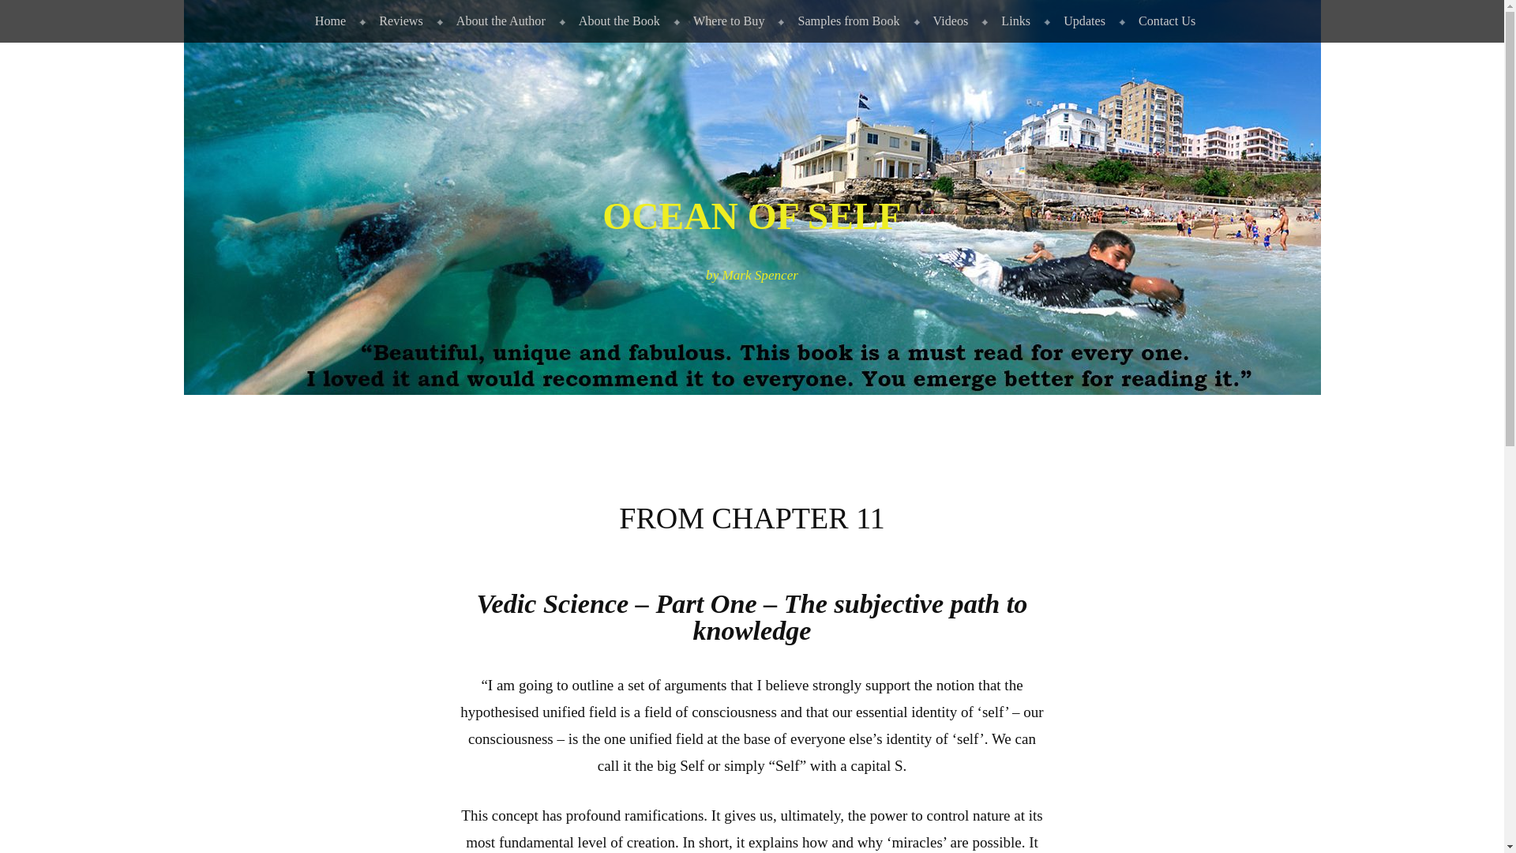 The width and height of the screenshot is (1516, 853). Describe the element at coordinates (726, 21) in the screenshot. I see `Where to Buy` at that location.